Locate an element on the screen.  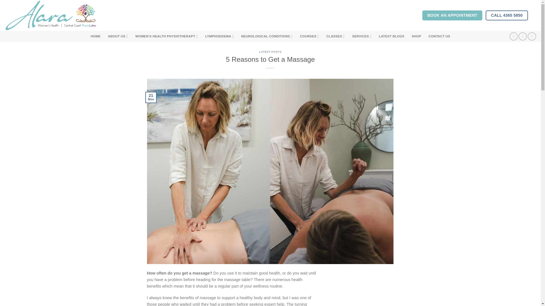
Follow on Facebook is located at coordinates (514, 36).